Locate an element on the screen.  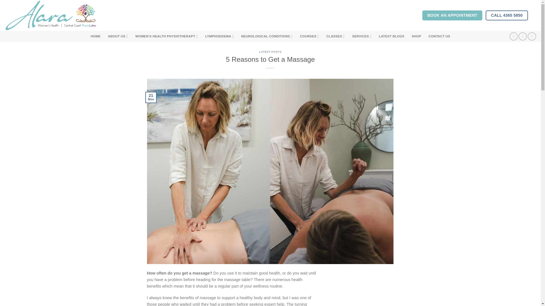
Follow on Facebook is located at coordinates (514, 36).